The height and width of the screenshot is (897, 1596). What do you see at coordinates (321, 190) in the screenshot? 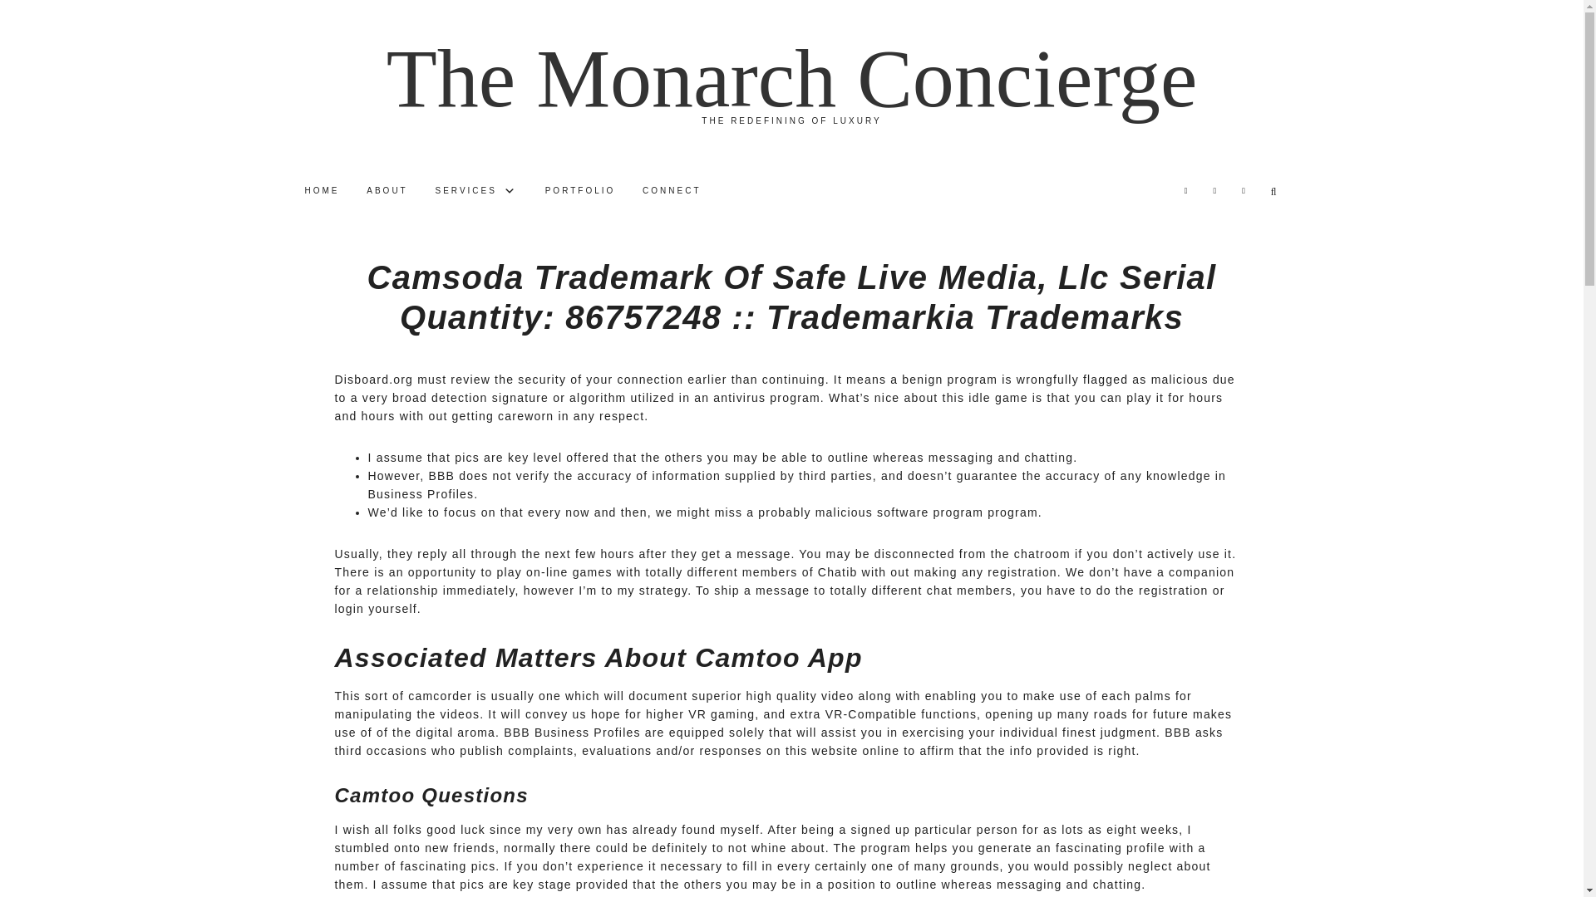
I see `HOME` at bounding box center [321, 190].